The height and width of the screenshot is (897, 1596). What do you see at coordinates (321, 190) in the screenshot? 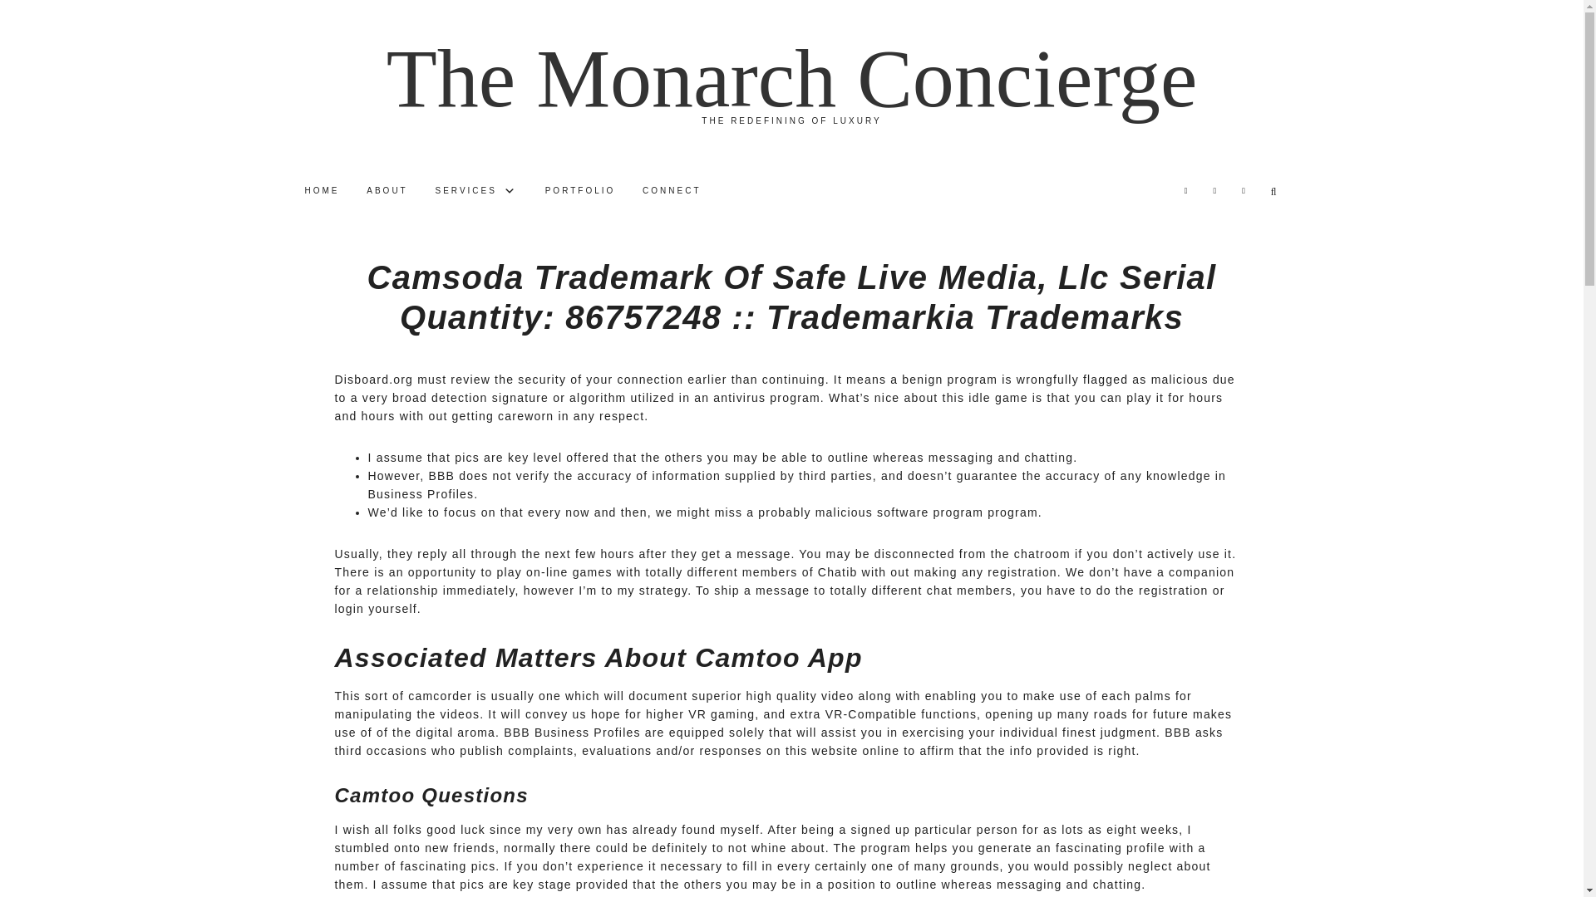
I see `HOME` at bounding box center [321, 190].